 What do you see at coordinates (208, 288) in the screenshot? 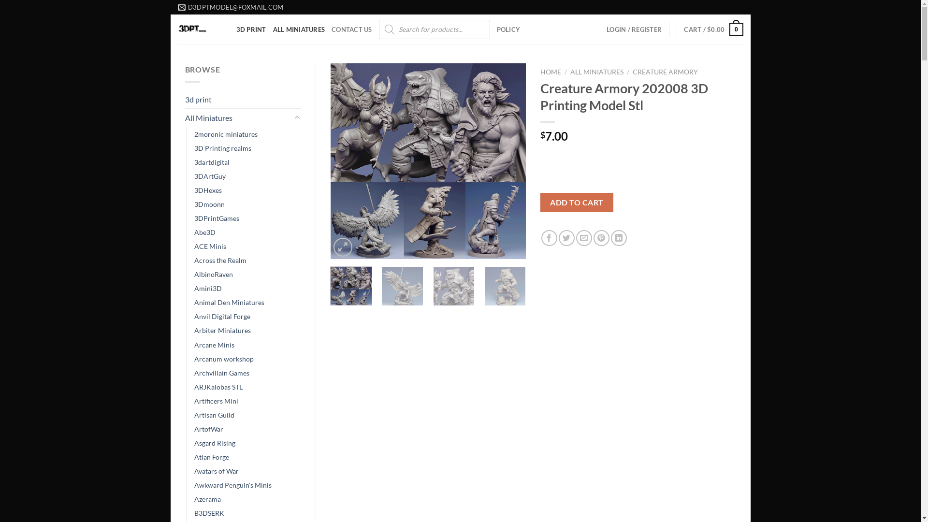
I see `Amini3D` at bounding box center [208, 288].